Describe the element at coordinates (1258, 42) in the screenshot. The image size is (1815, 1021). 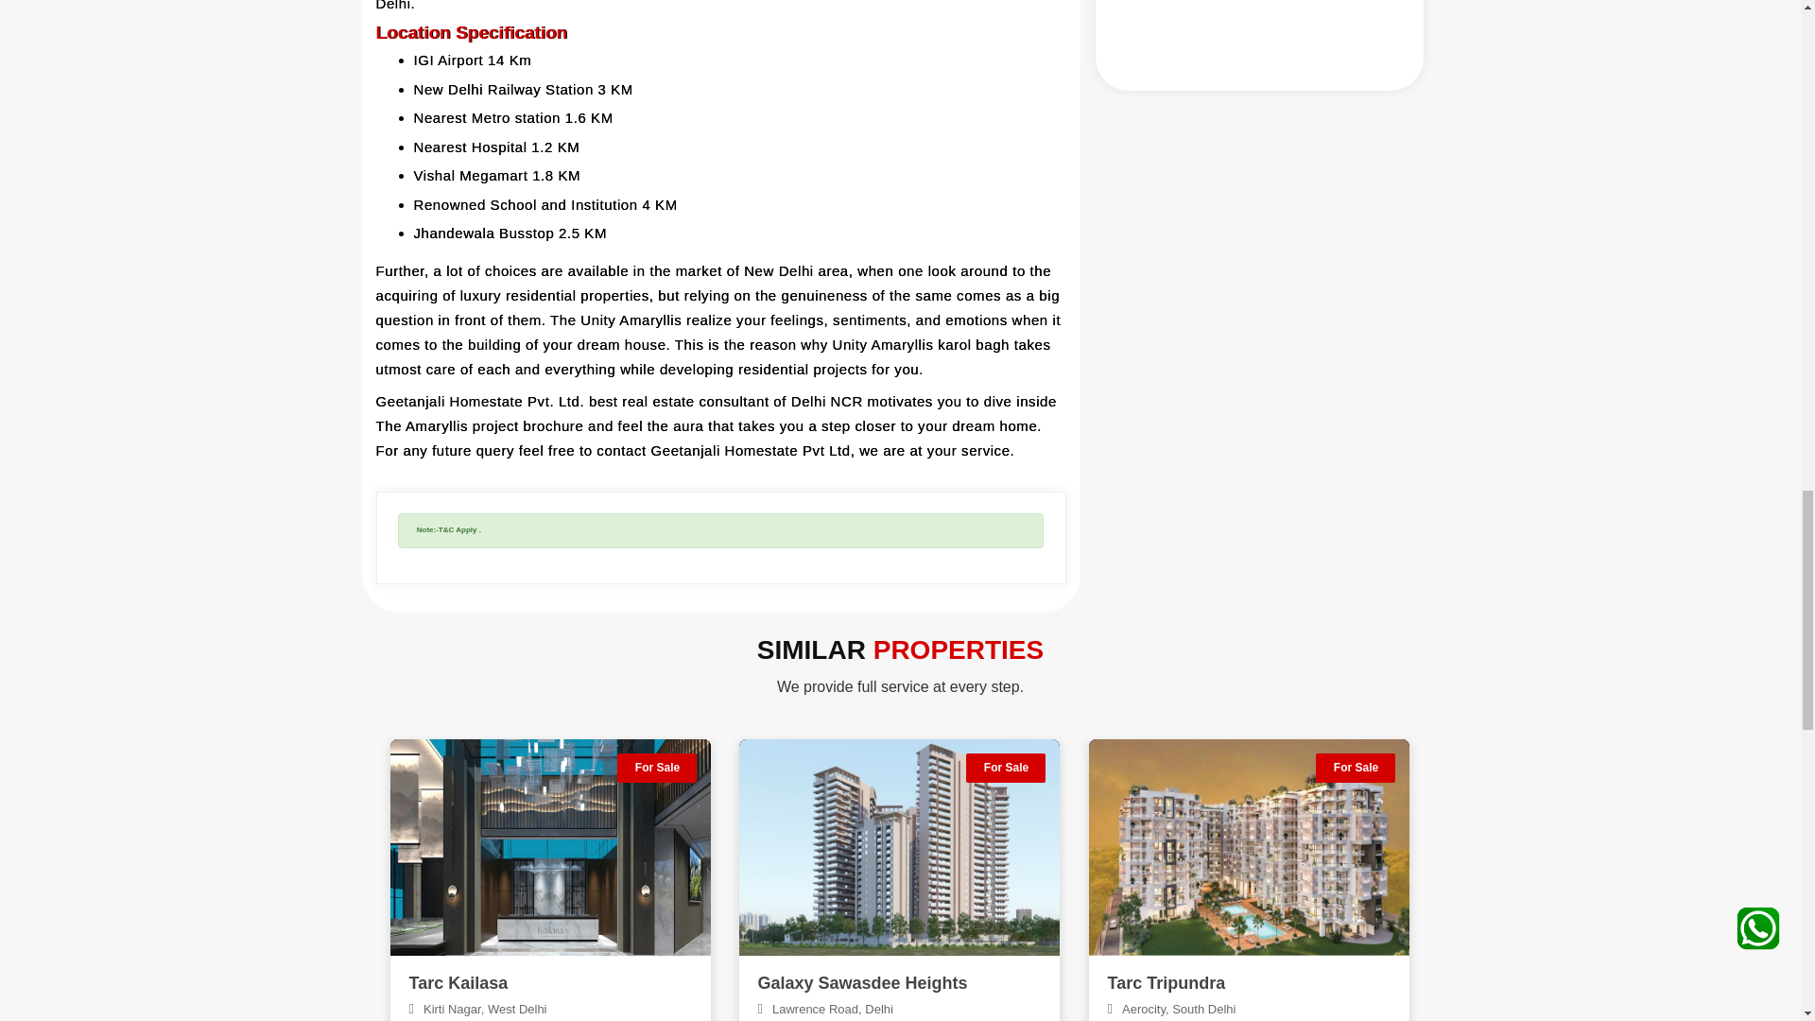
I see `EmbedSocial Universal Widget` at that location.